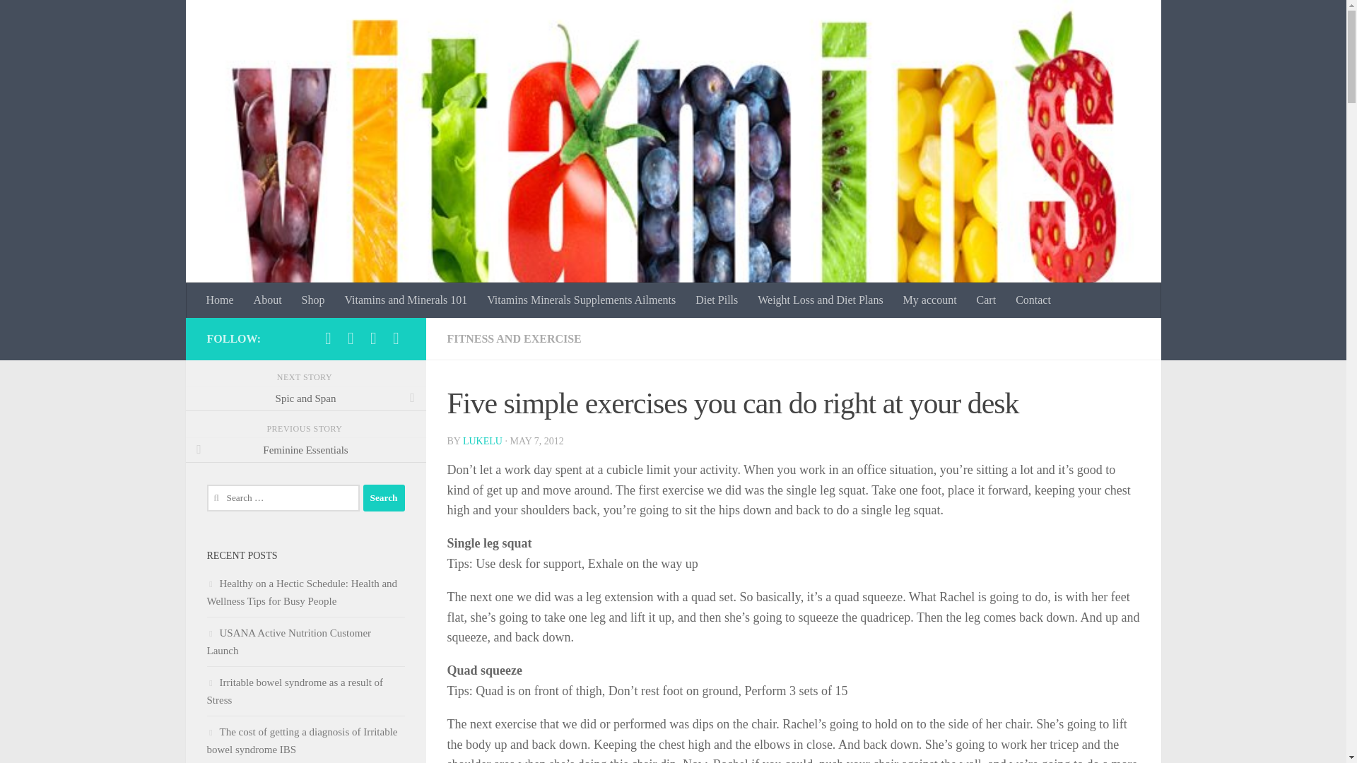 The width and height of the screenshot is (1357, 763). What do you see at coordinates (929, 300) in the screenshot?
I see `My account` at bounding box center [929, 300].